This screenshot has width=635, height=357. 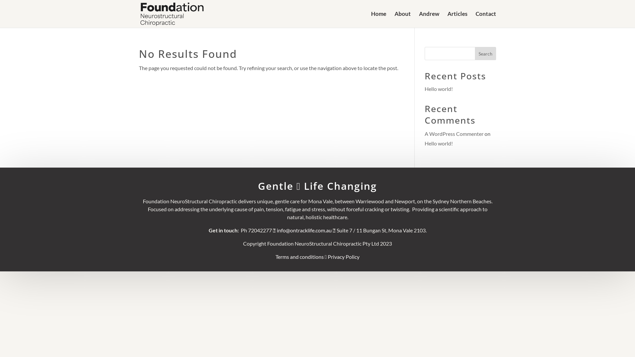 I want to click on info@ontracklife.com.au, so click(x=304, y=230).